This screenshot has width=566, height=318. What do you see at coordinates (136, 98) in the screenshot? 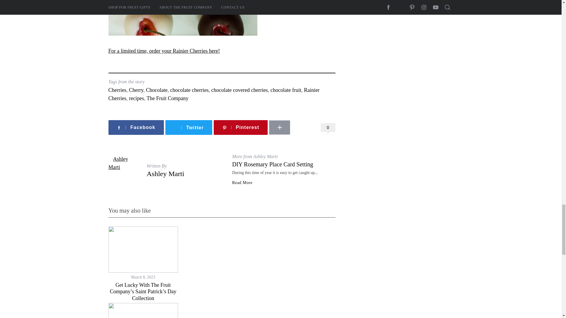
I see `recipes` at bounding box center [136, 98].